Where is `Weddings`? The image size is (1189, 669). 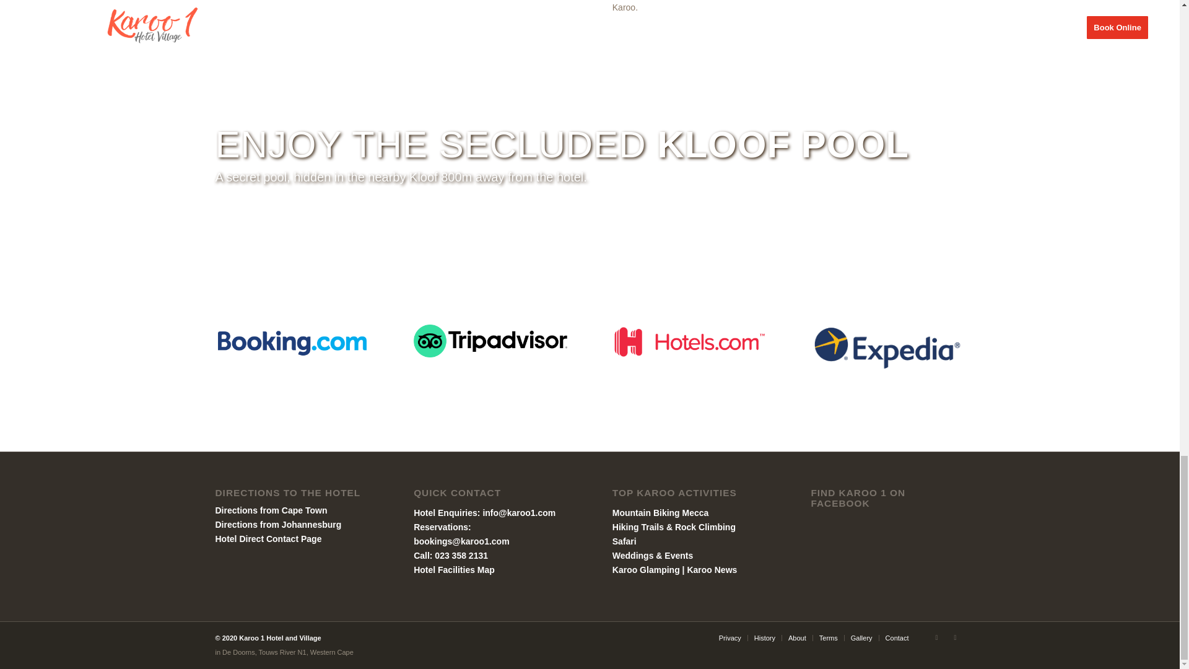 Weddings is located at coordinates (633, 555).